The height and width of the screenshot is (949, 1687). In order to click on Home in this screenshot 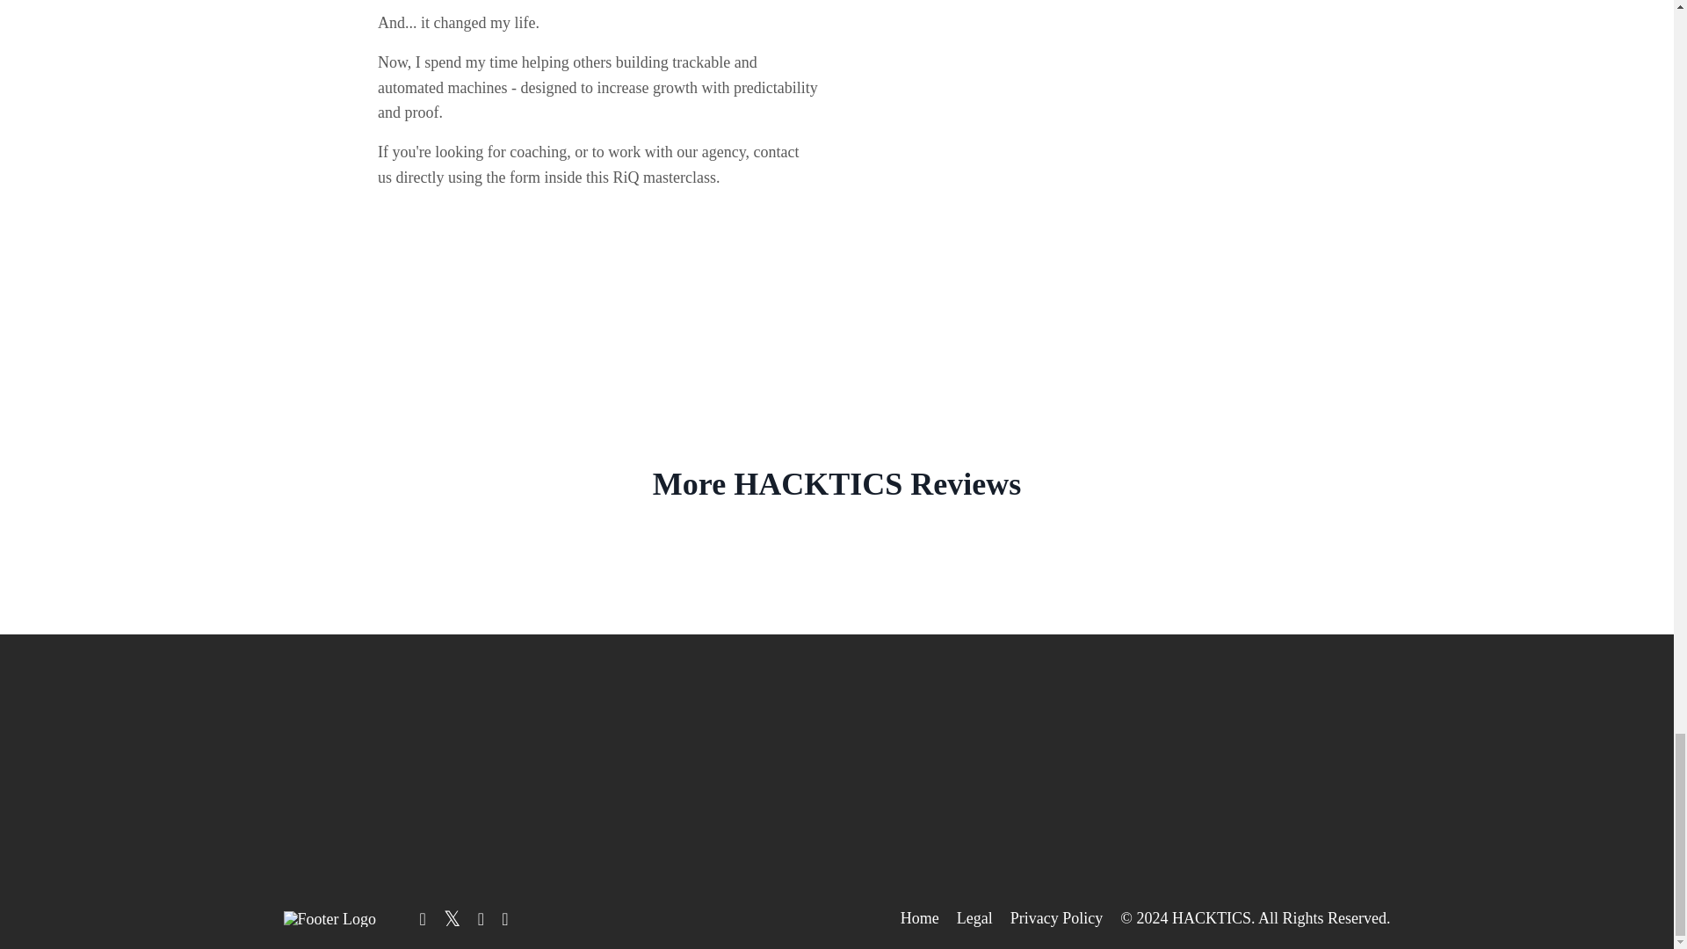, I will do `click(920, 918)`.